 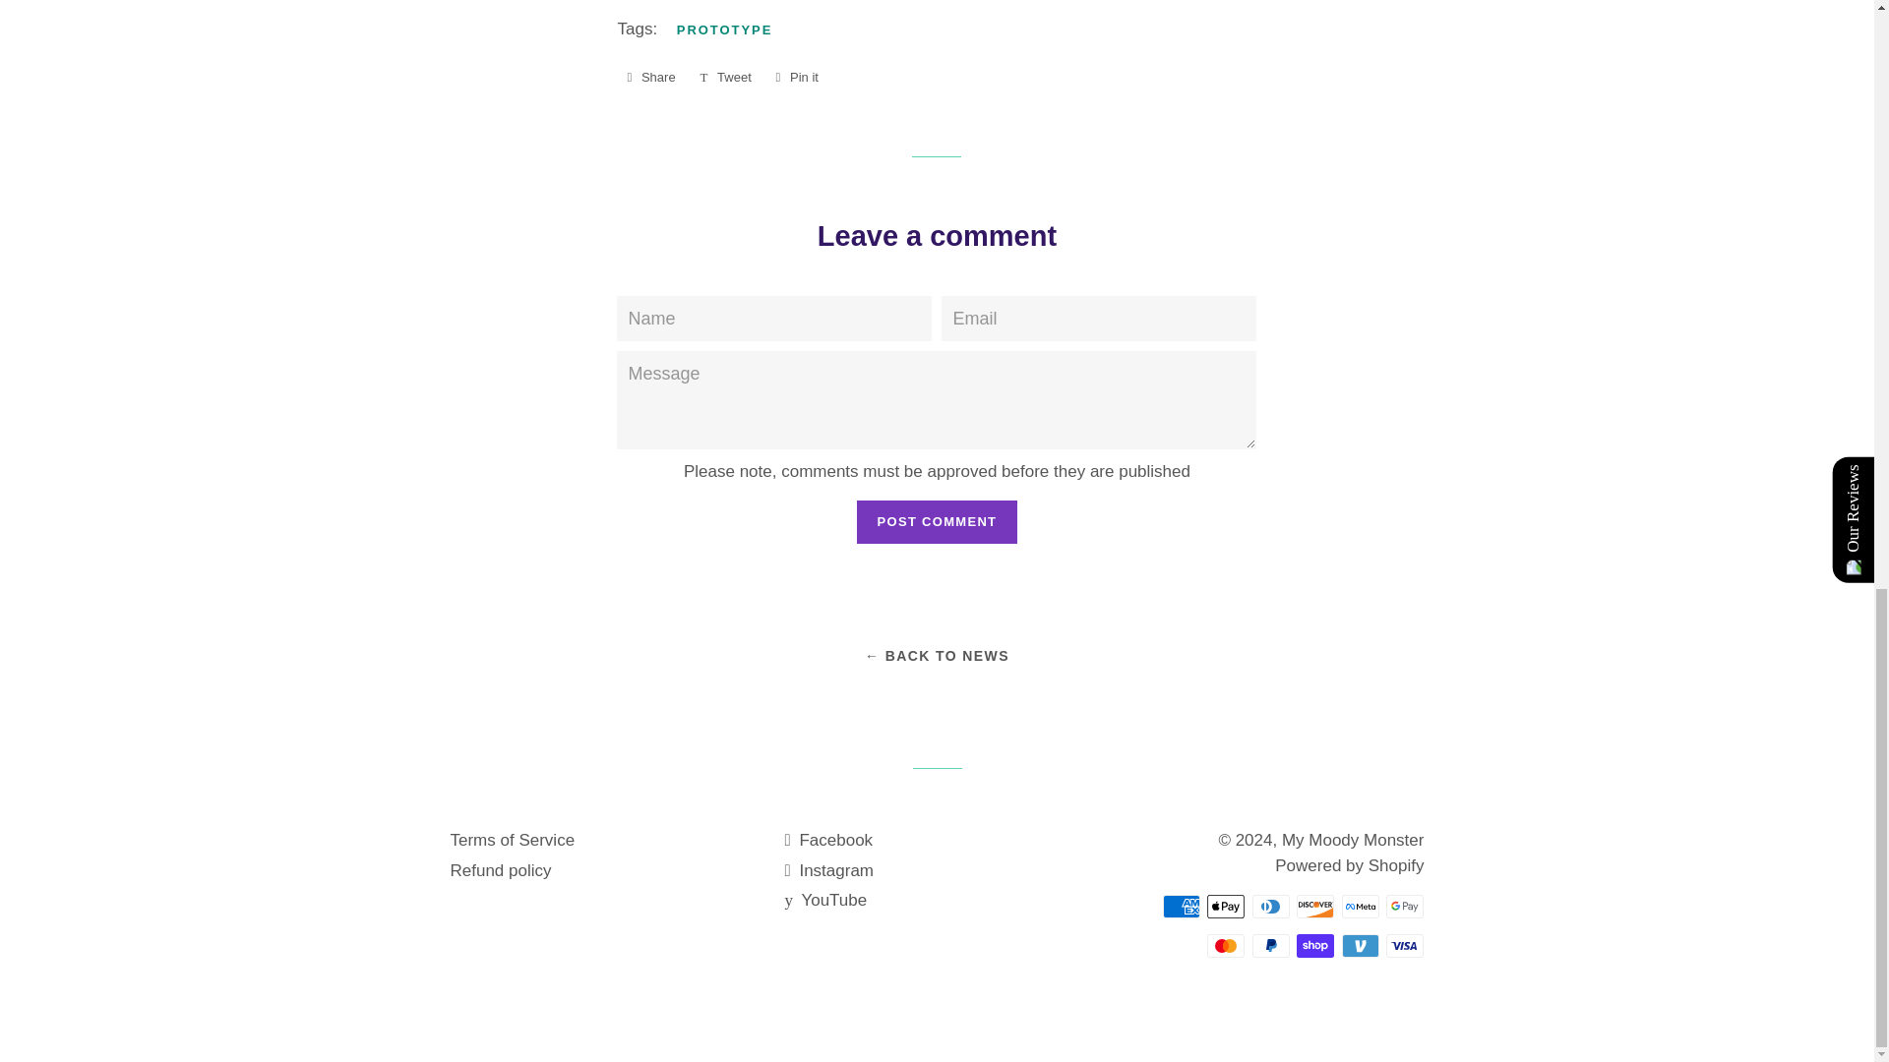 I want to click on Meta Pay, so click(x=1360, y=907).